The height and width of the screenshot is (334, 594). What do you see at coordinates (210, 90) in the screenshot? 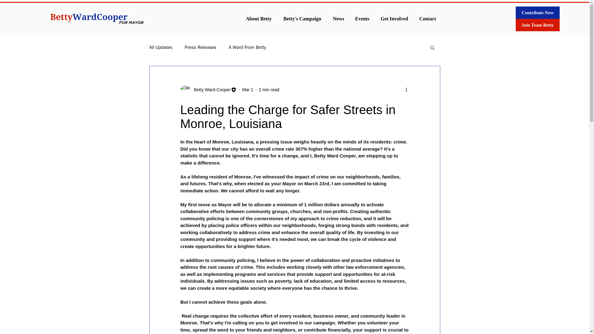
I see `Betty Ward-Cooper` at bounding box center [210, 90].